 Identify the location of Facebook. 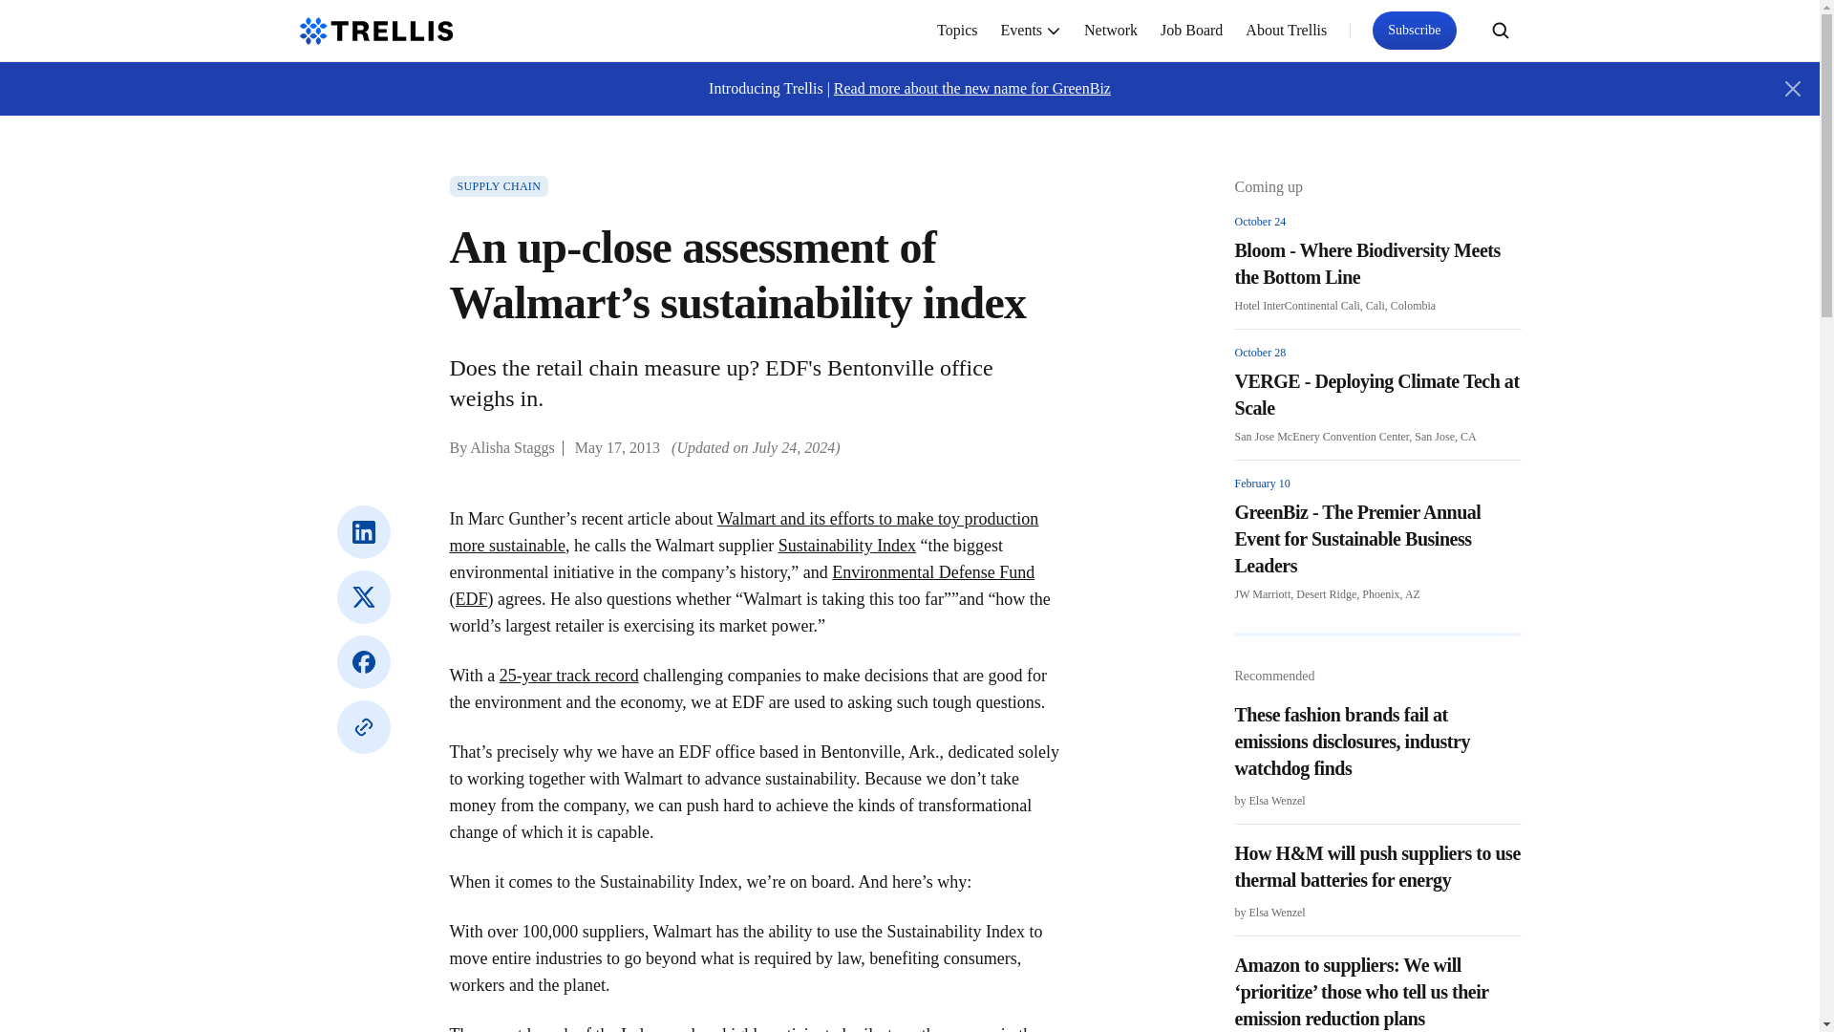
(362, 662).